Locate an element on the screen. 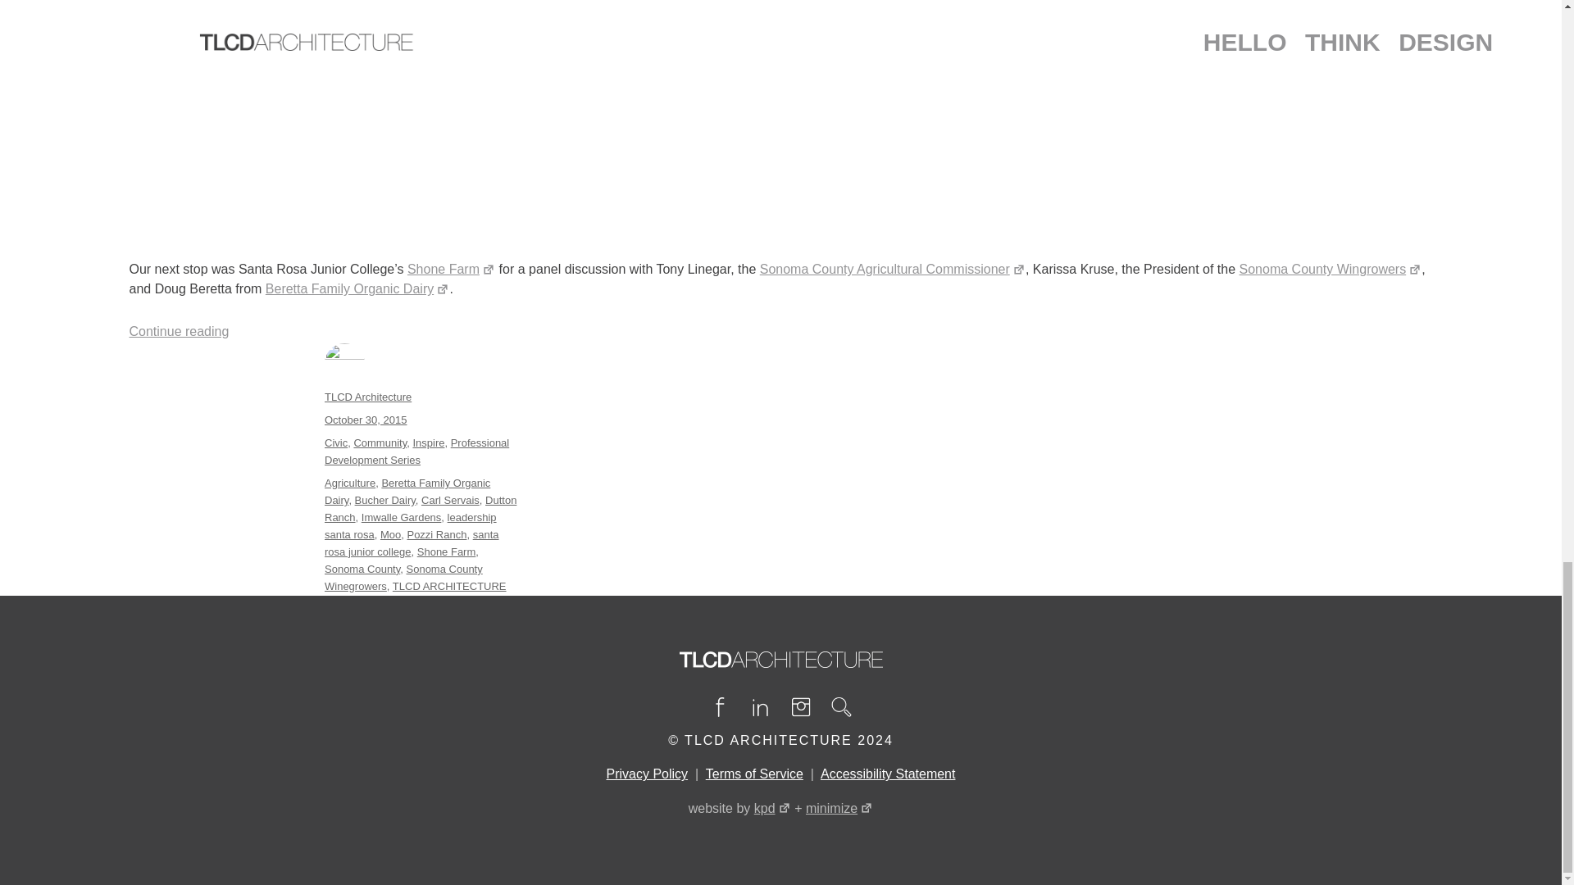 The height and width of the screenshot is (885, 1574). Beretta Family Organic Dairy is located at coordinates (407, 492).